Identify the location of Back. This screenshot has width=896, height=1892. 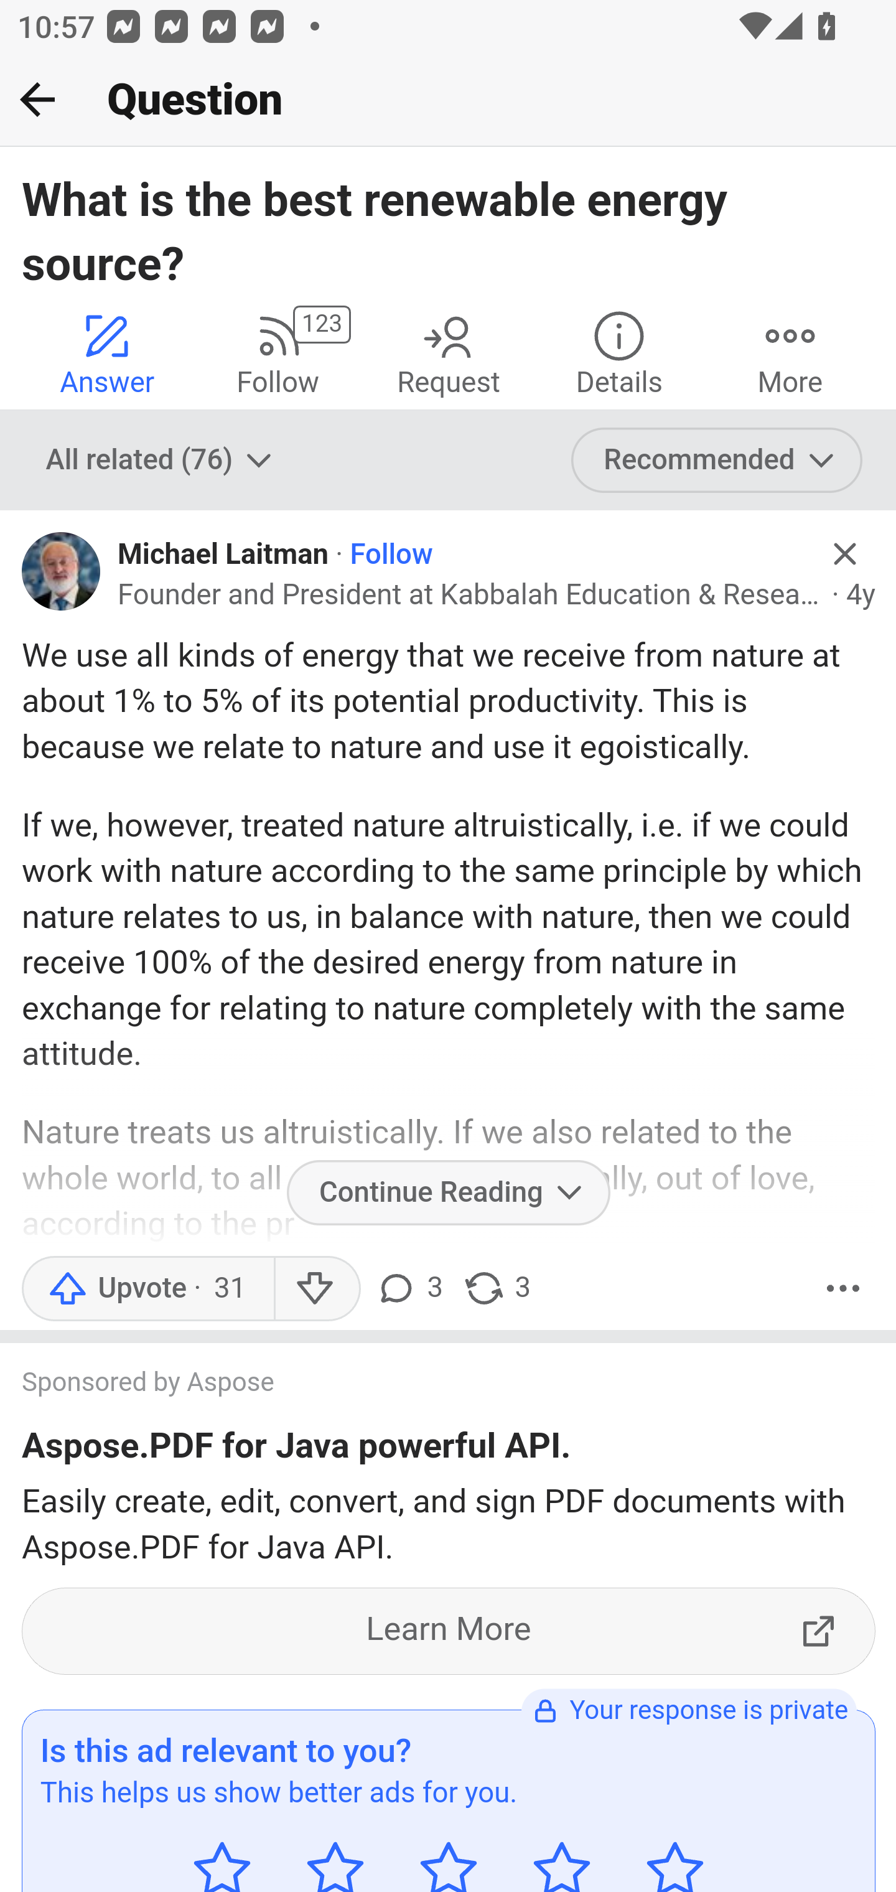
(37, 99).